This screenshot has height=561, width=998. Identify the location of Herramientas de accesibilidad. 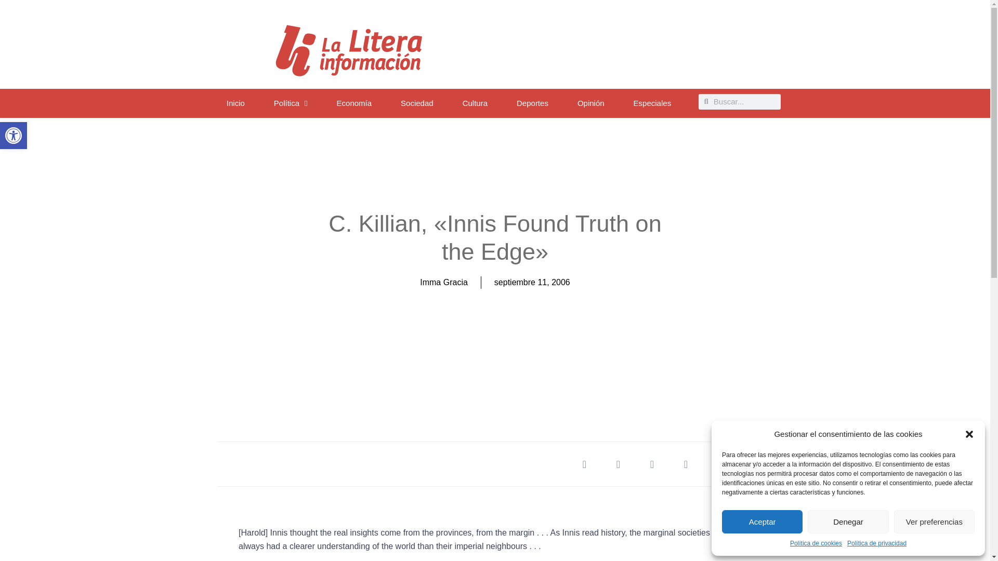
(14, 135).